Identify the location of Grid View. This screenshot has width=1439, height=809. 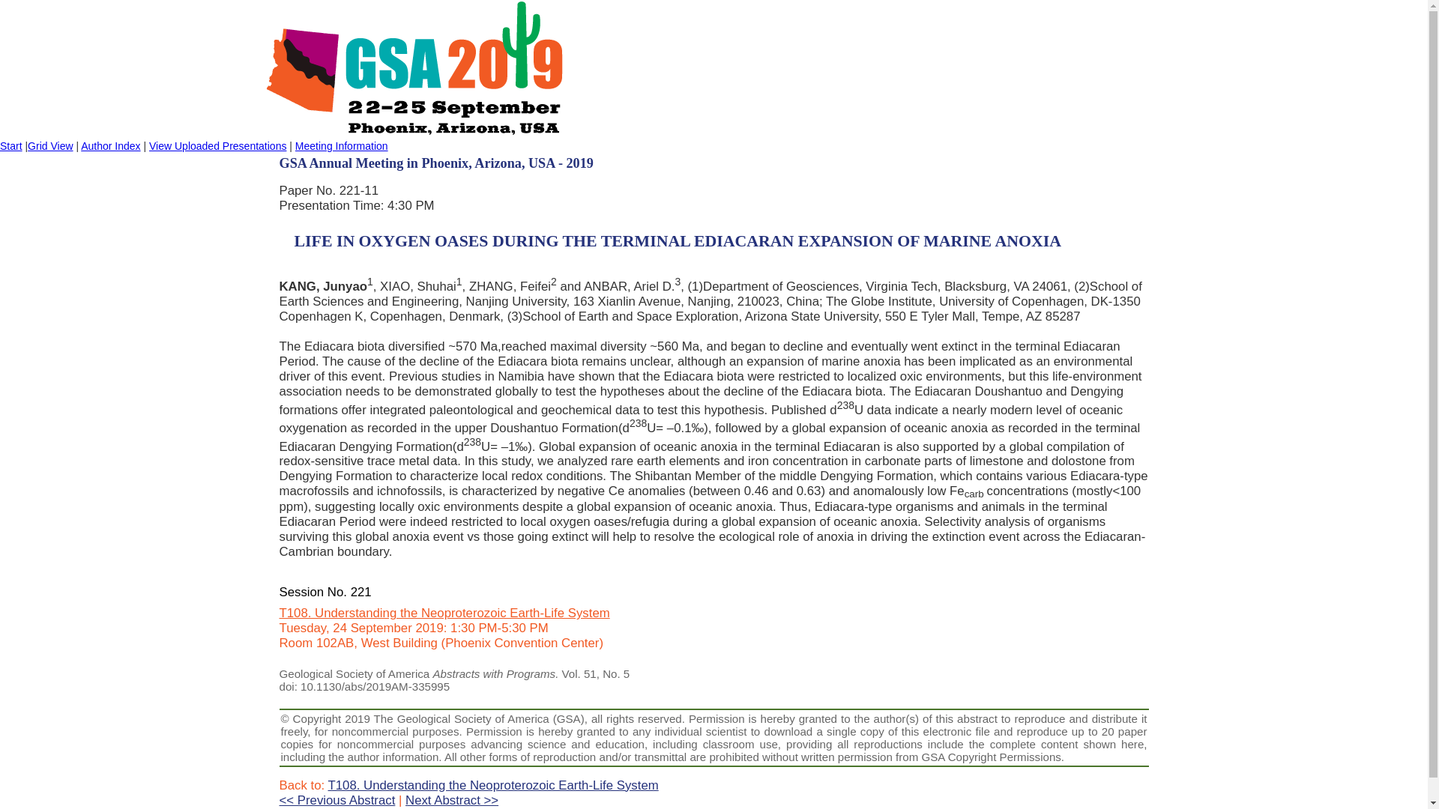
(49, 145).